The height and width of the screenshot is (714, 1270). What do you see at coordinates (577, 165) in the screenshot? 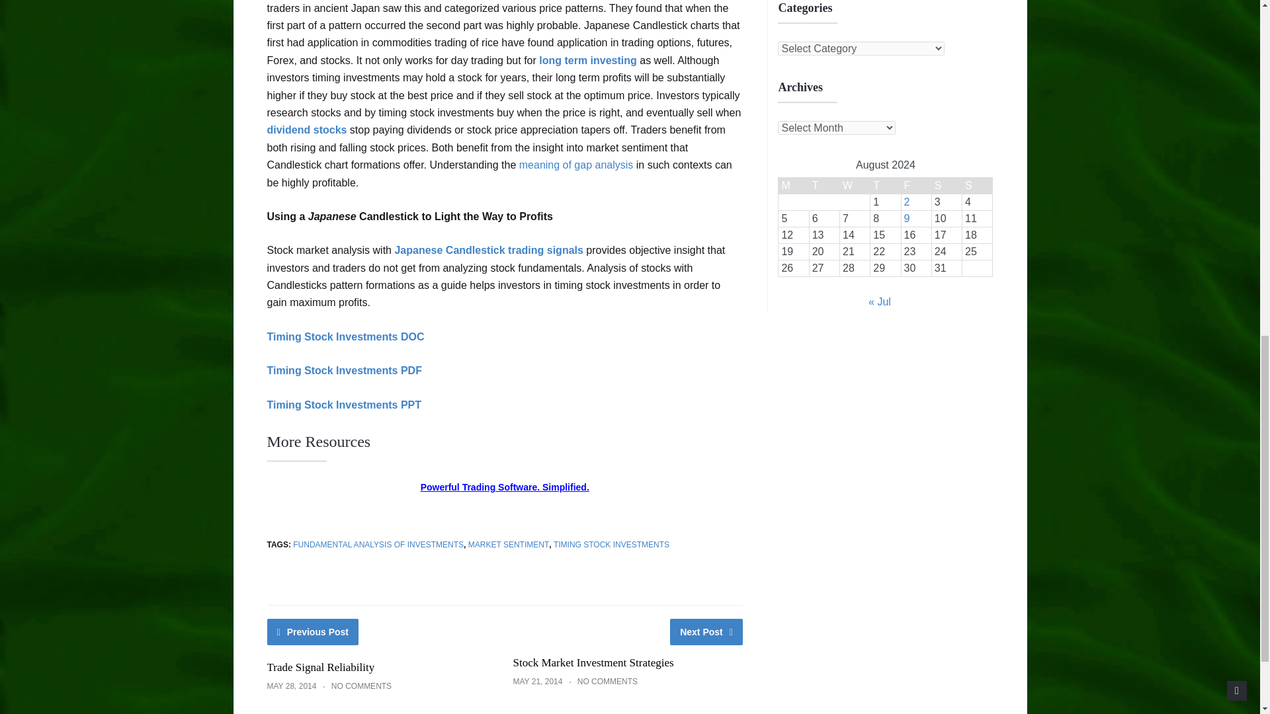
I see `meaning of gap analysis` at bounding box center [577, 165].